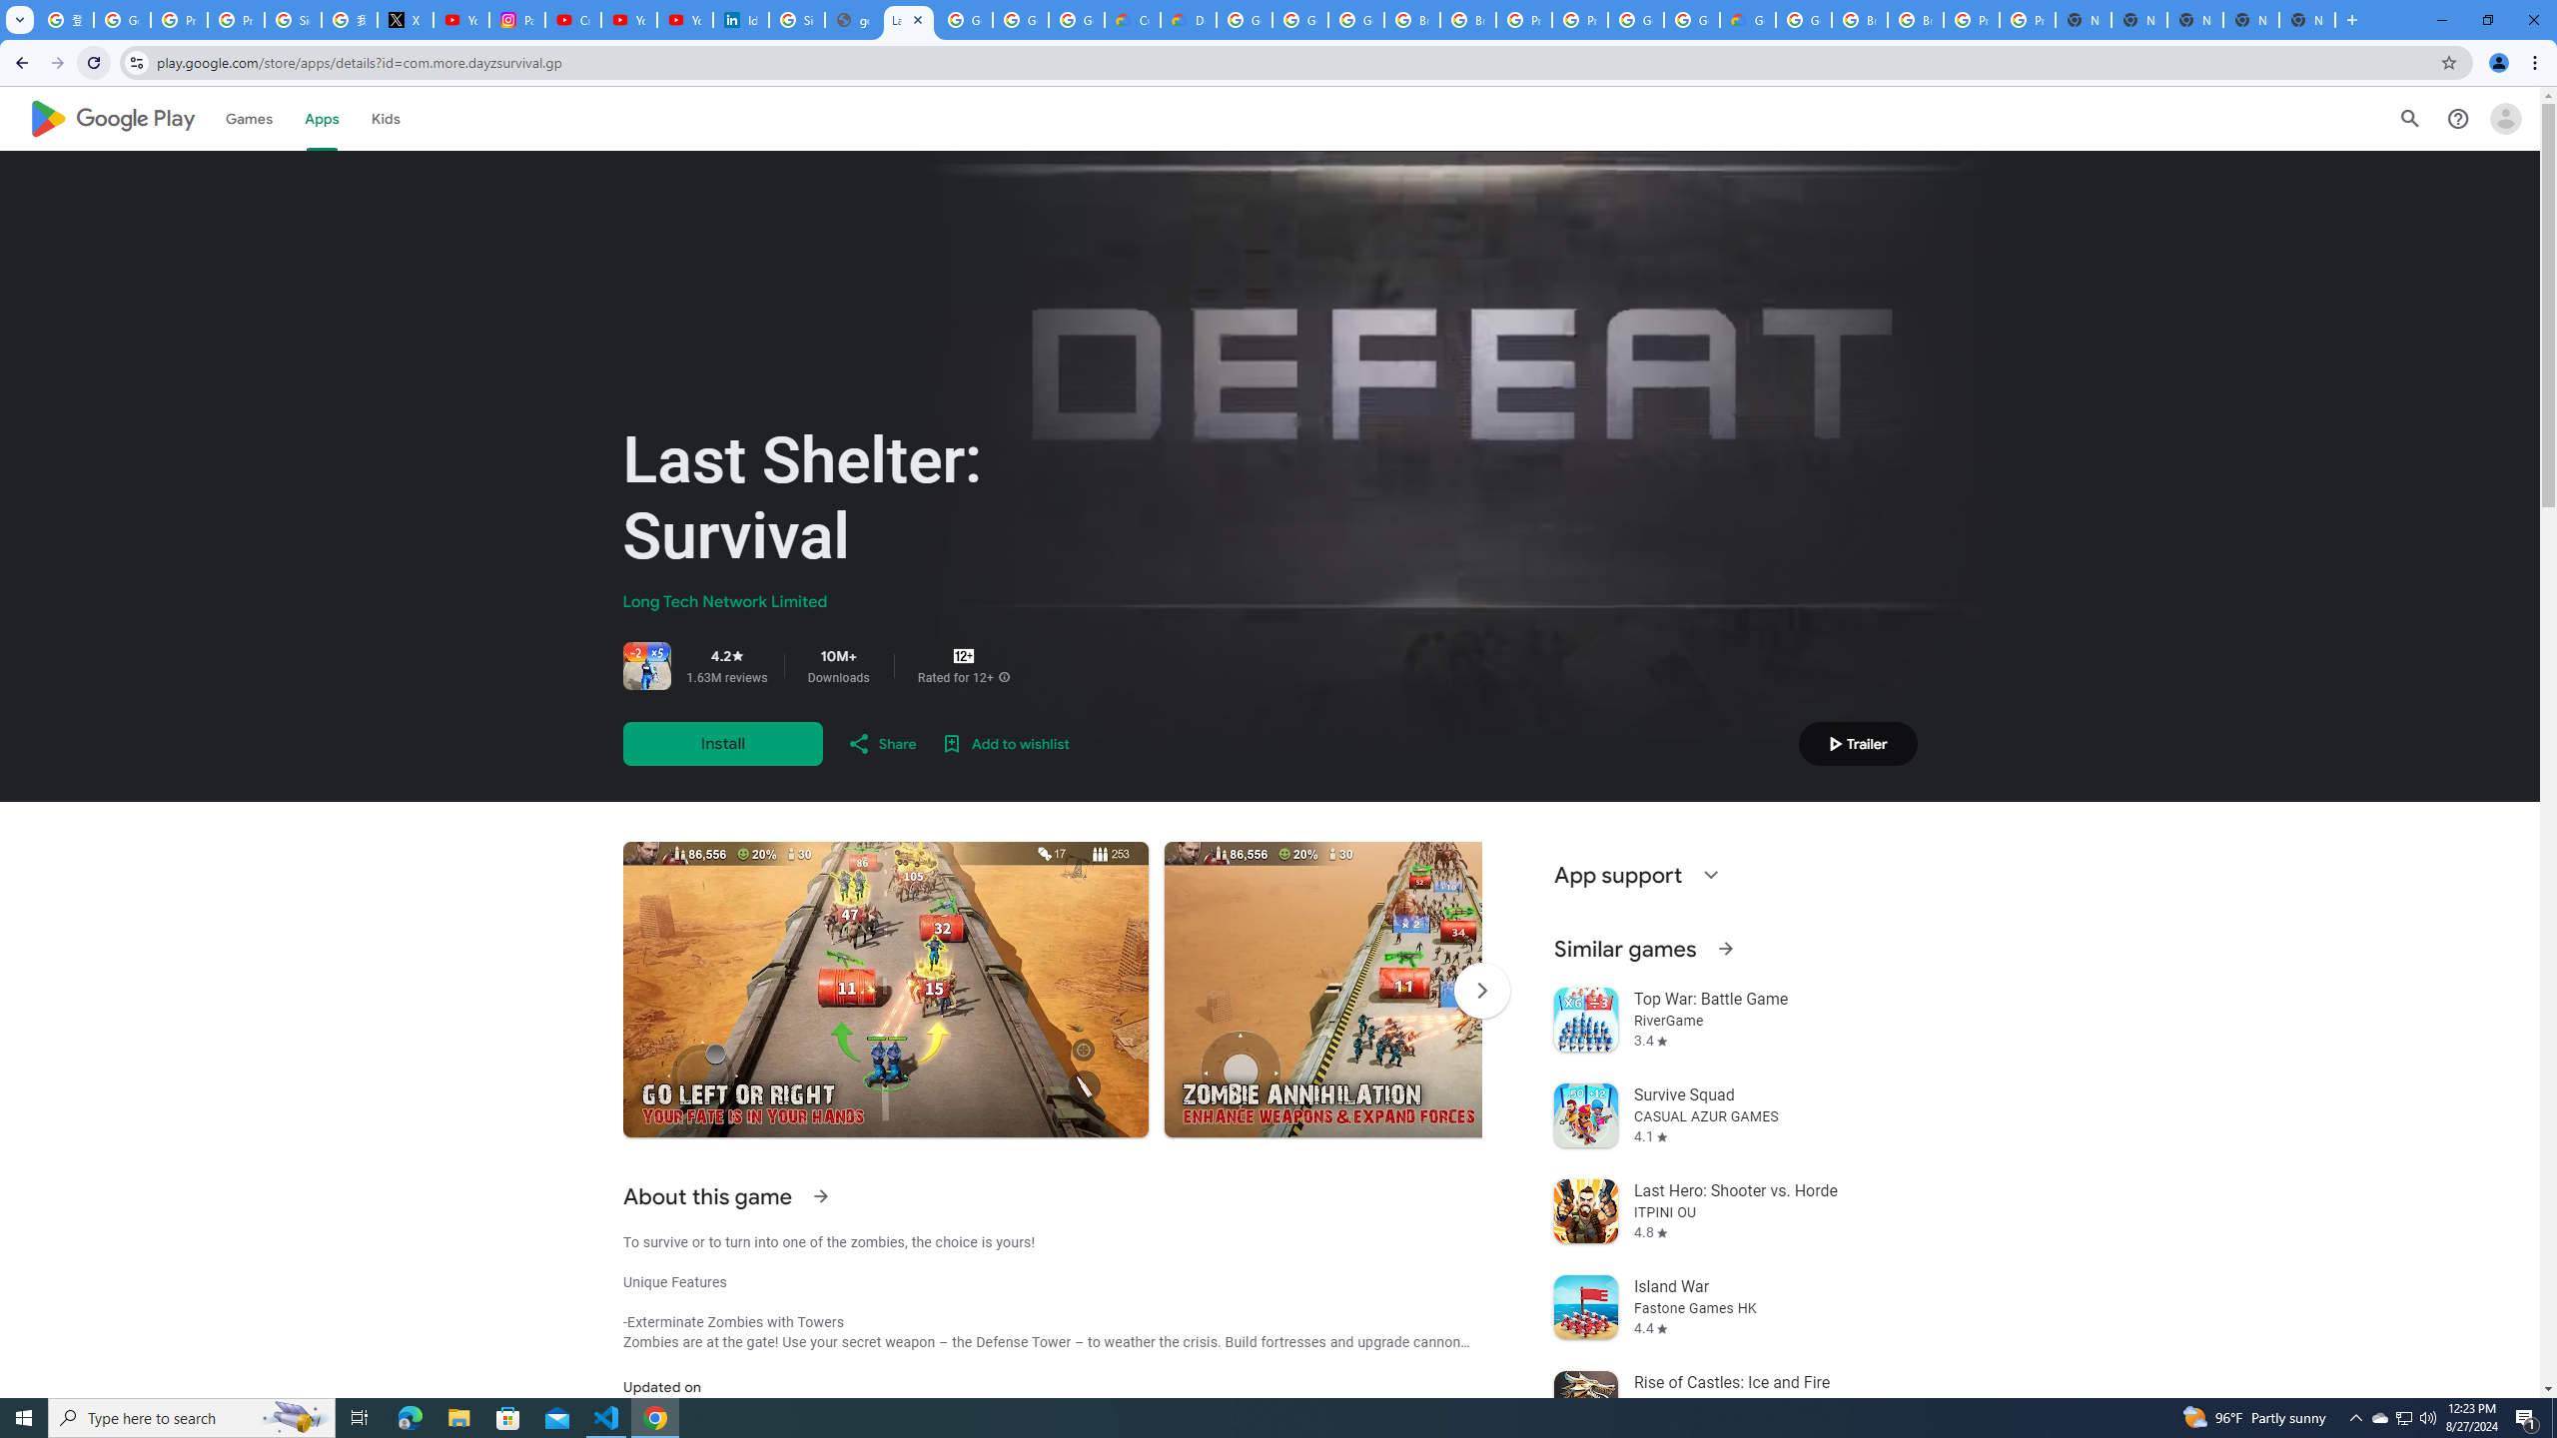 This screenshot has width=2557, height=1438. I want to click on Last Shelter: Survival - Apps on Google Play, so click(909, 20).